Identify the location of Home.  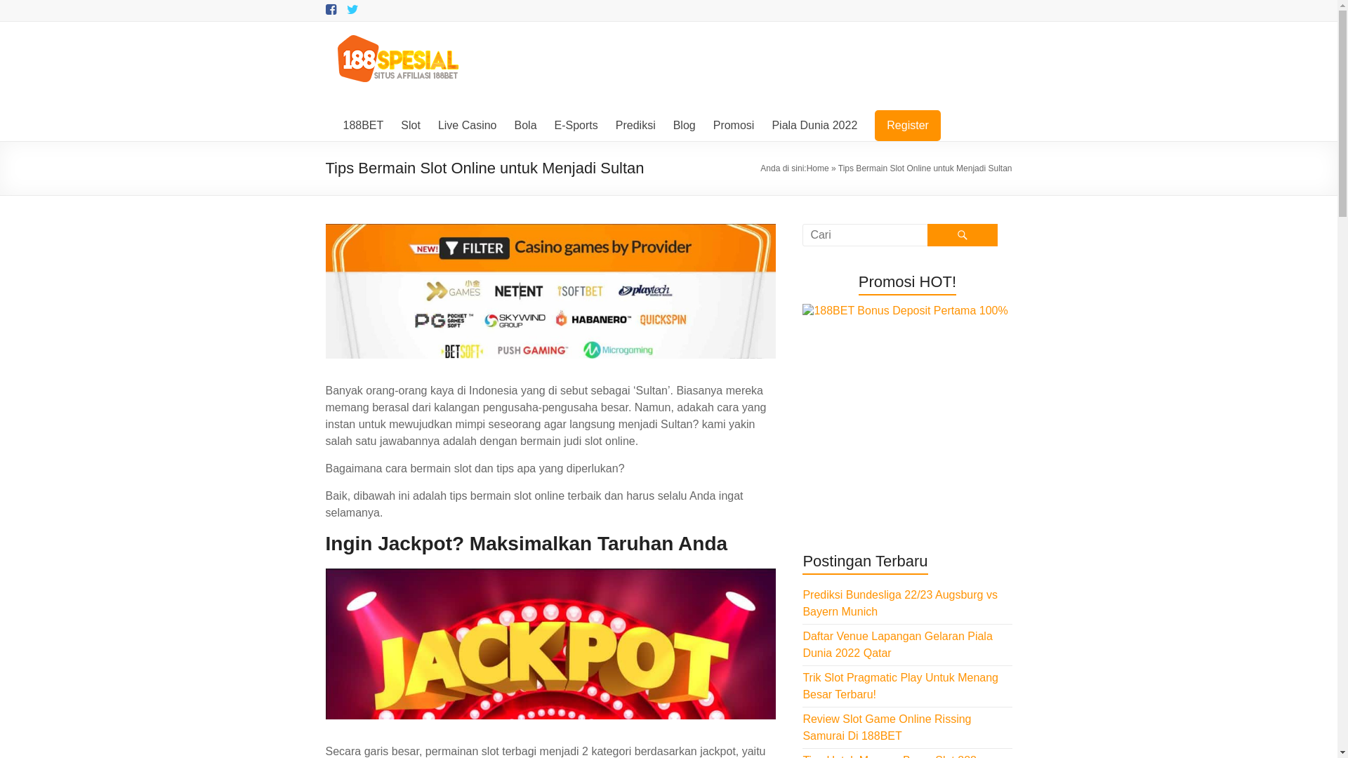
(818, 168).